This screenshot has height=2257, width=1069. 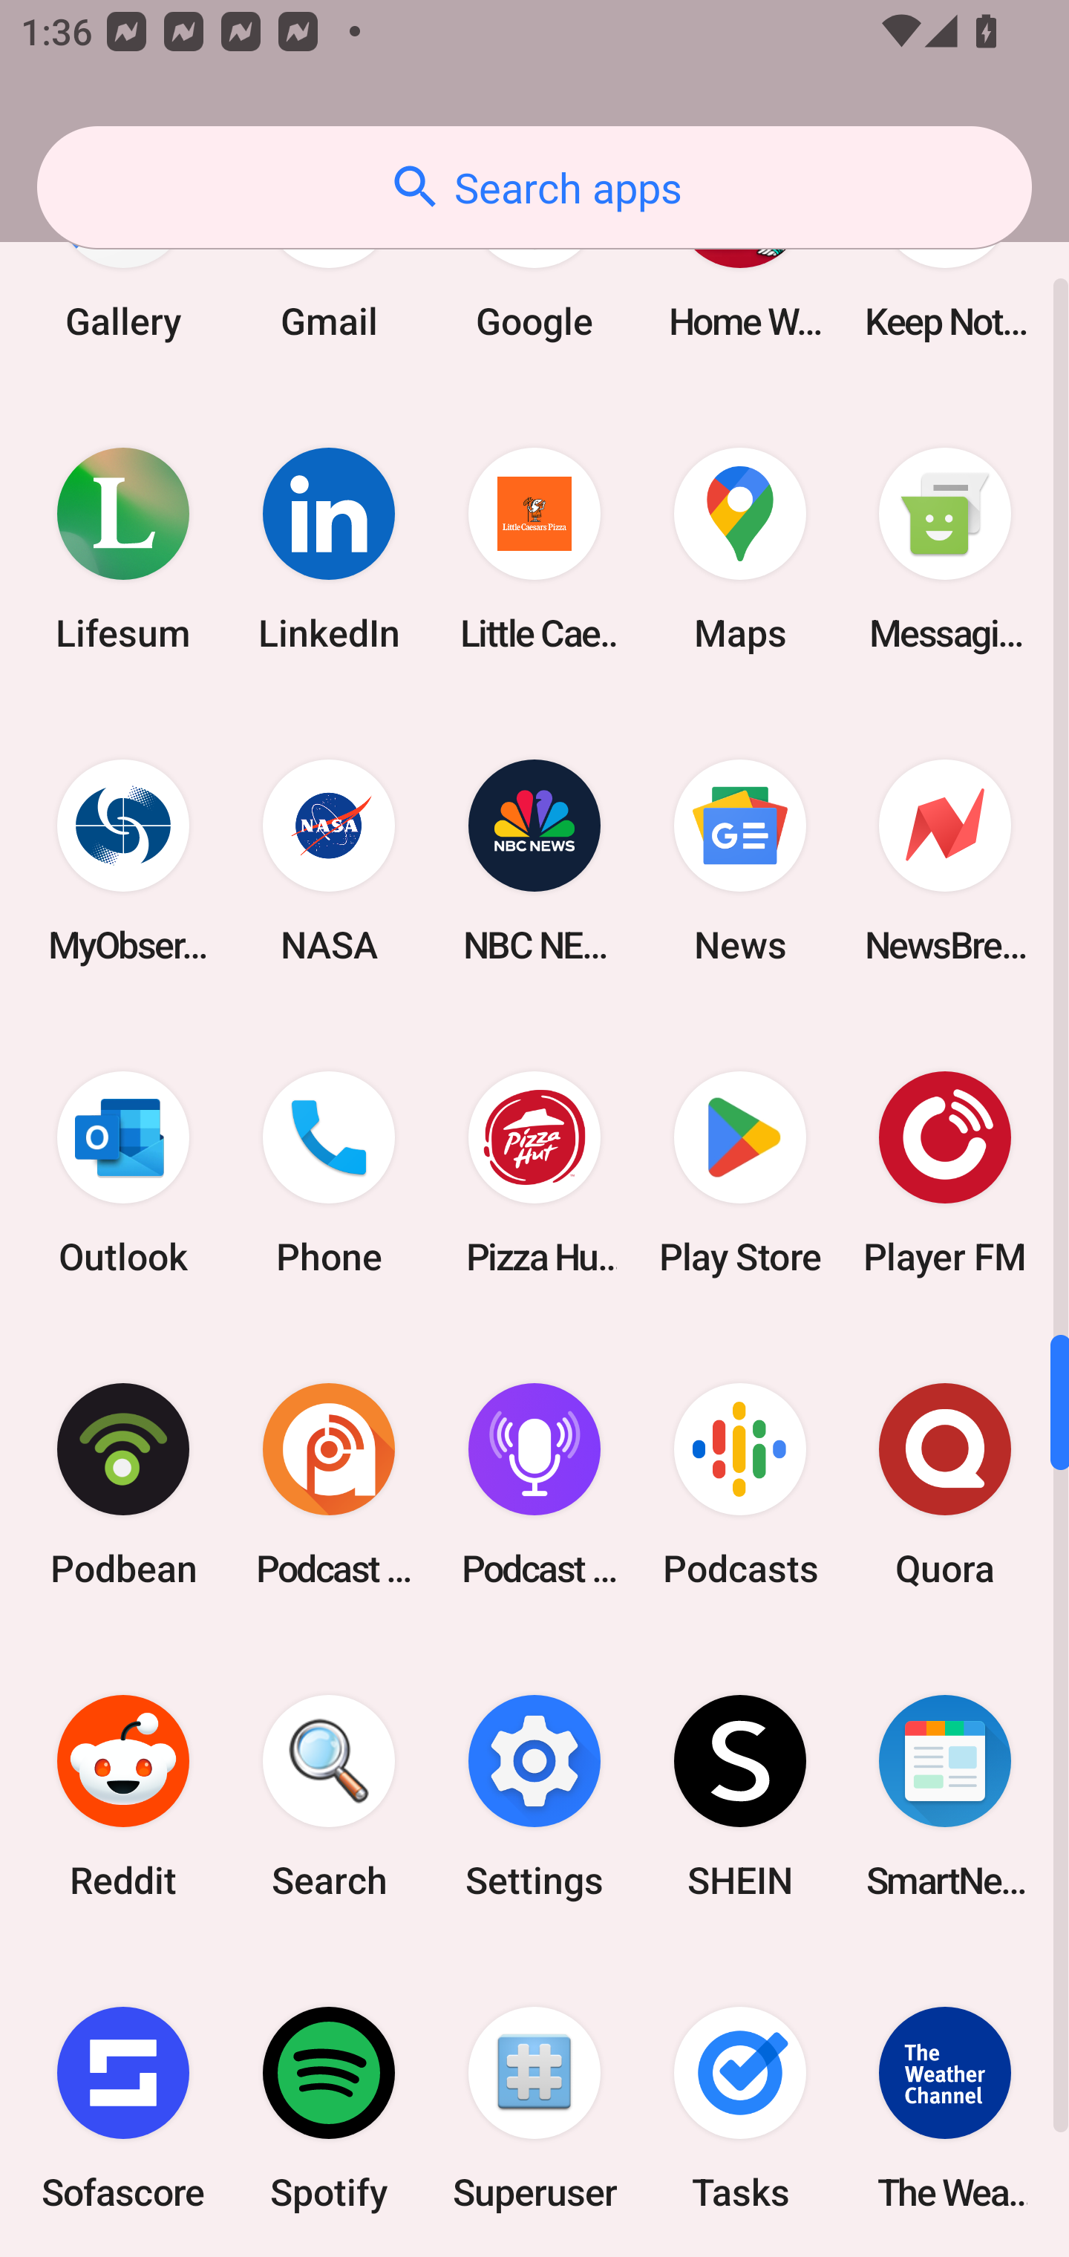 I want to click on Superuser, so click(x=534, y=2104).